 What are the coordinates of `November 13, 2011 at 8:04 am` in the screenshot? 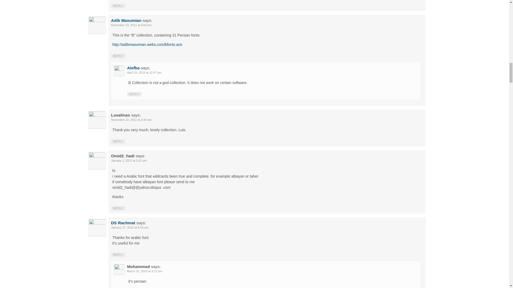 It's located at (131, 25).